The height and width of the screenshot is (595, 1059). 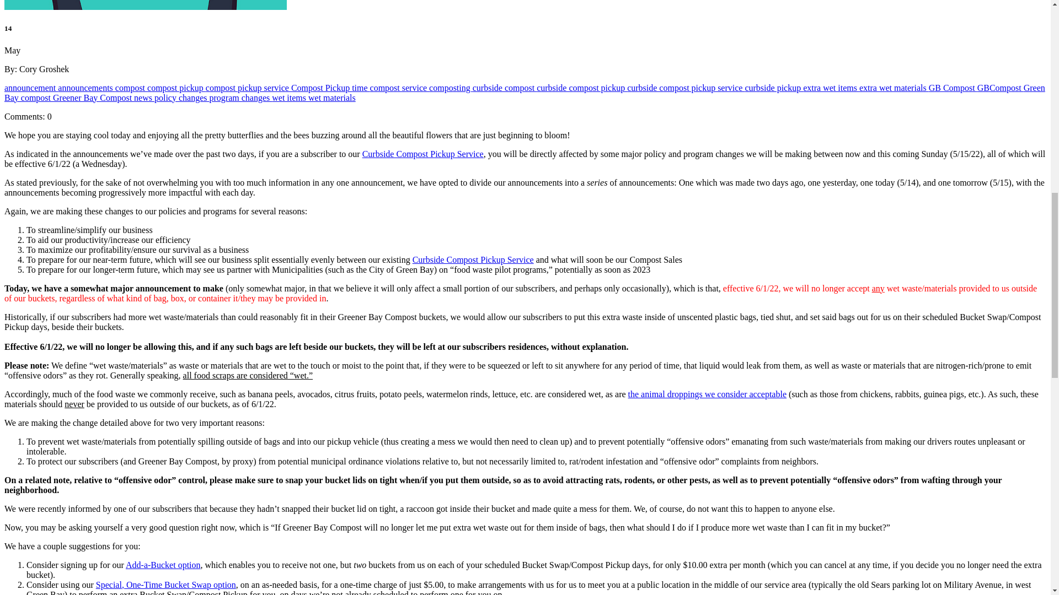 I want to click on curbside compost pickup, so click(x=581, y=87).